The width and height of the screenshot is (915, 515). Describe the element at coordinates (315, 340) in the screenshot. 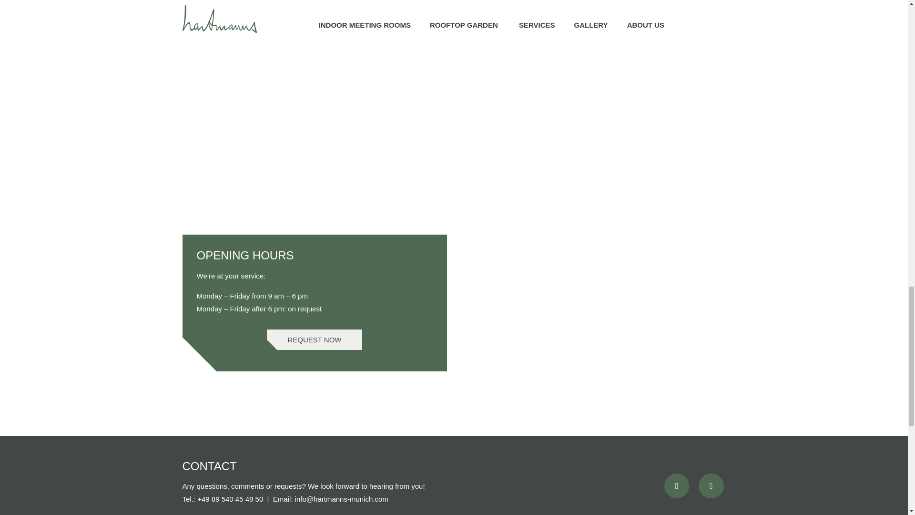

I see `REQUEST NOW` at that location.